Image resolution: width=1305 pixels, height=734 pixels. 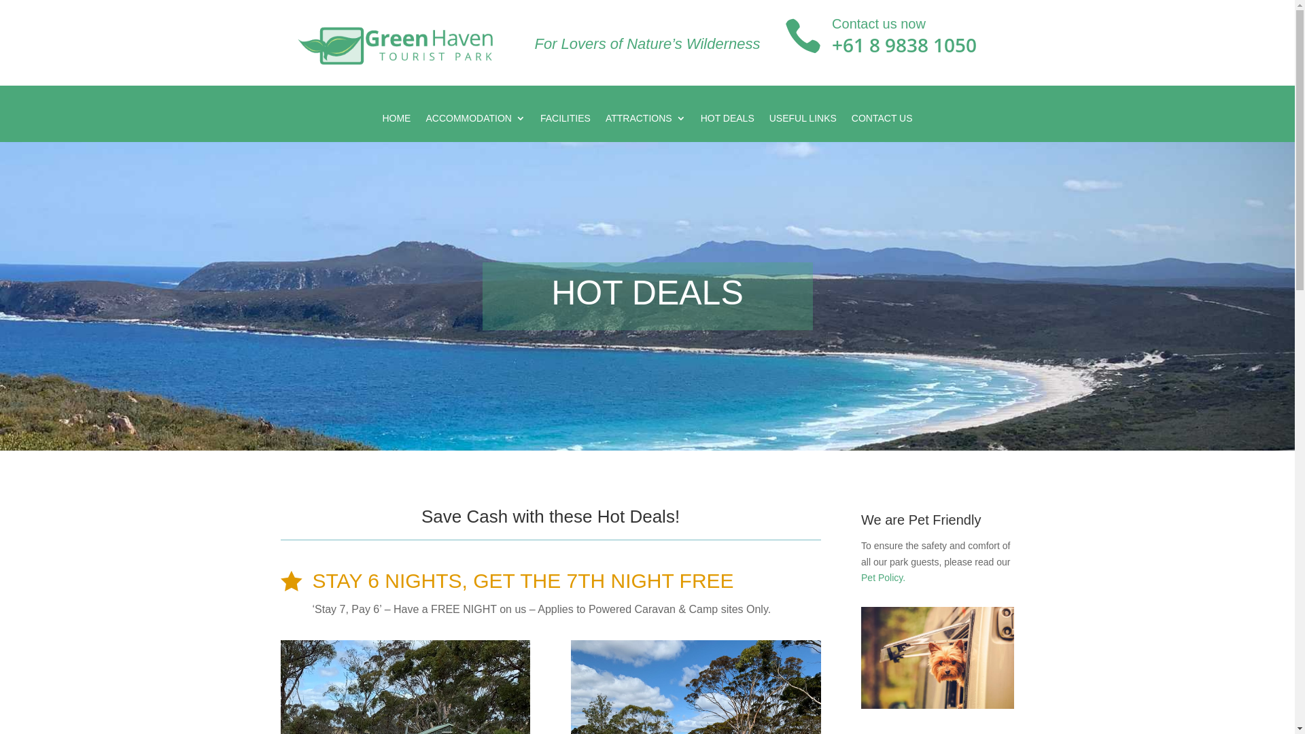 What do you see at coordinates (803, 121) in the screenshot?
I see `USEFUL LINKS` at bounding box center [803, 121].